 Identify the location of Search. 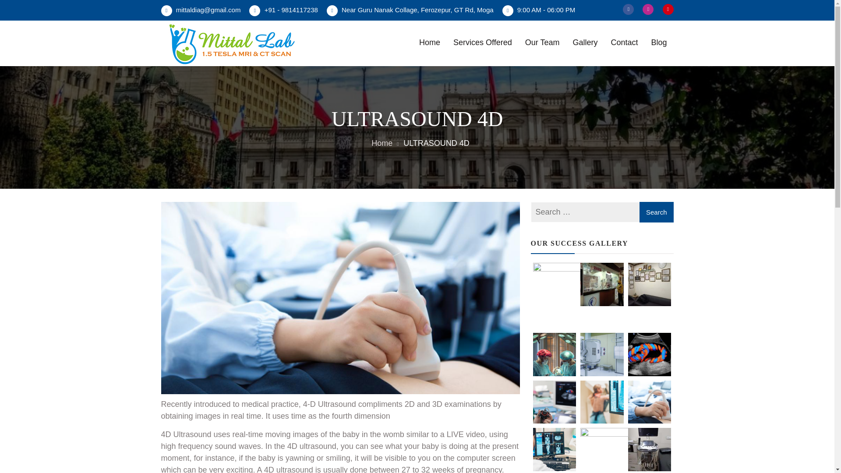
(656, 212).